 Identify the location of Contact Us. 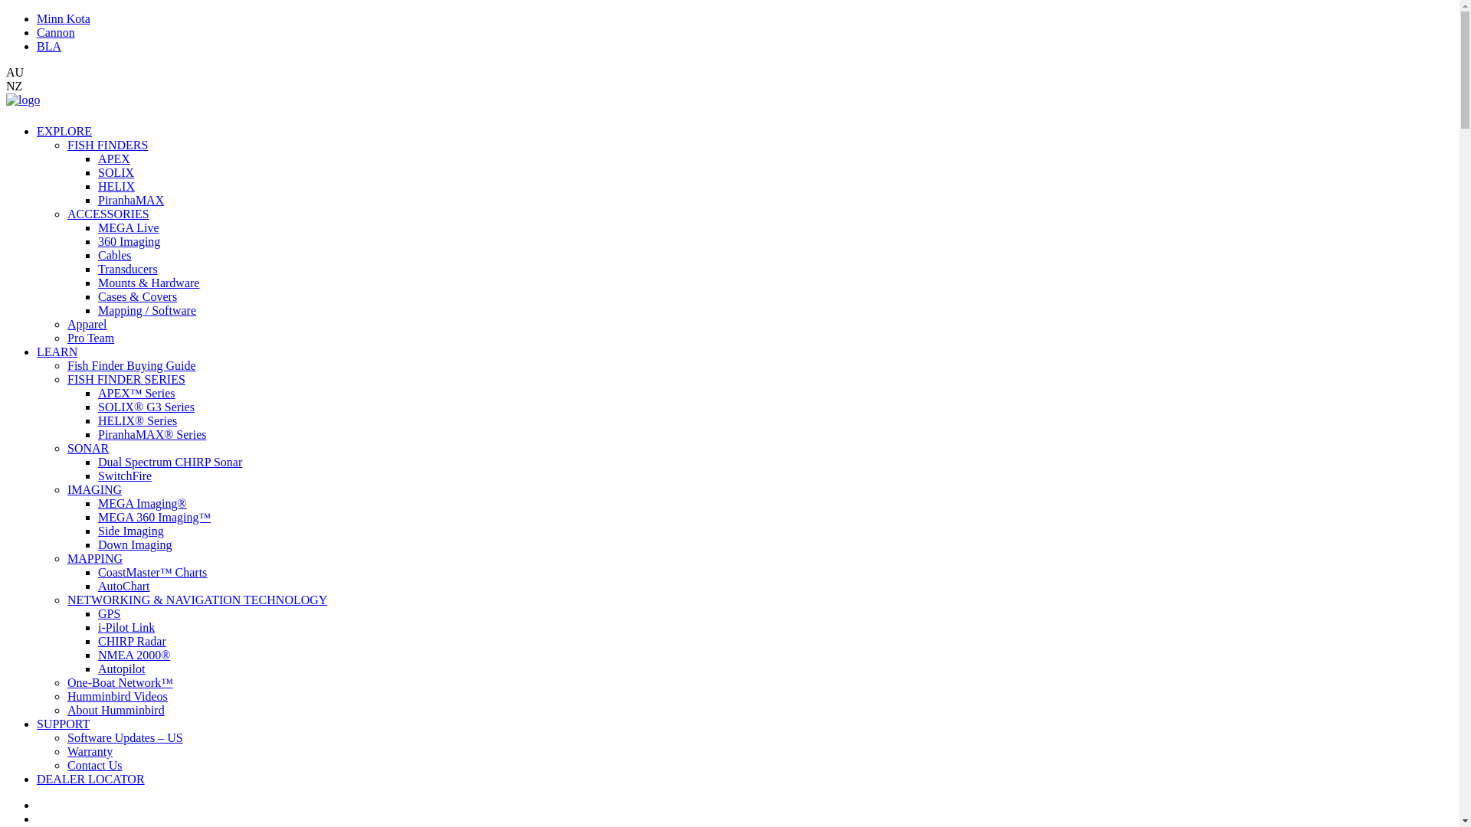
(95, 766).